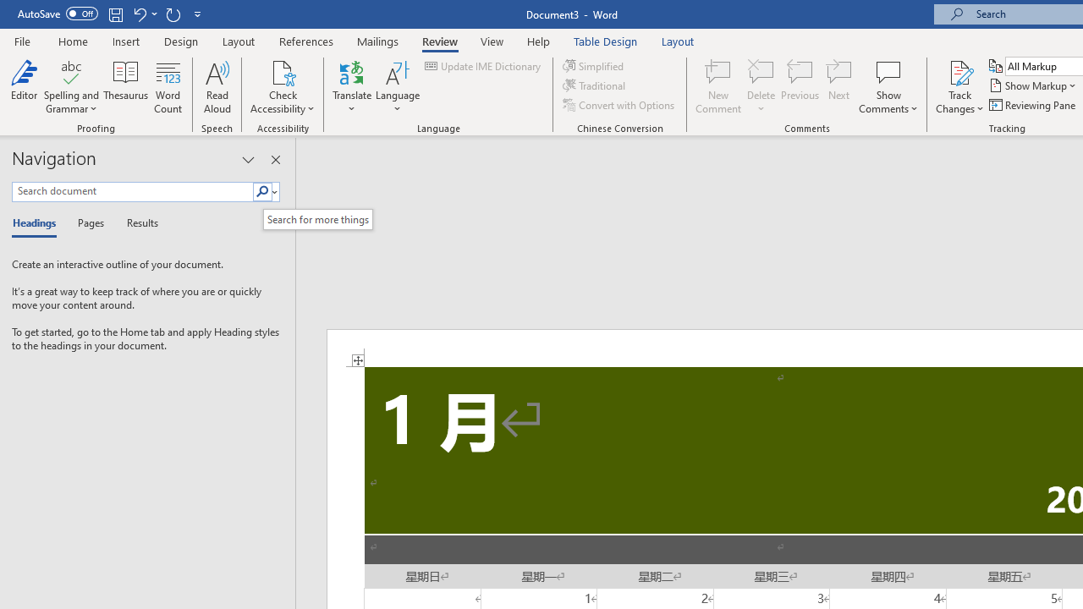 The image size is (1083, 609). I want to click on Delete, so click(761, 71).